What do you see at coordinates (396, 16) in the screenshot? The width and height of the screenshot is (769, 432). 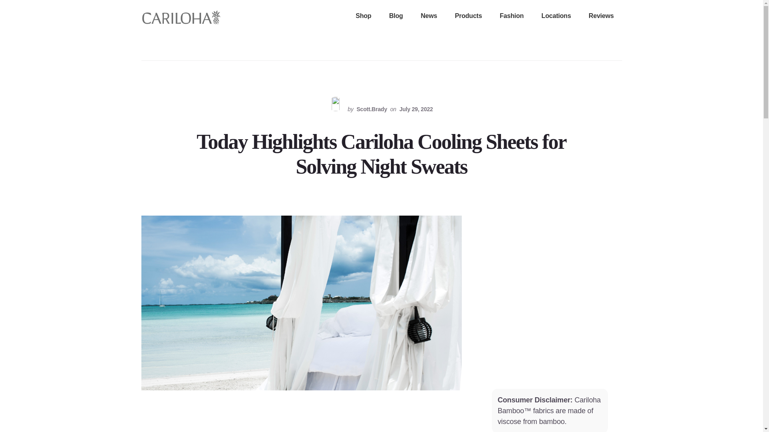 I see `Blog` at bounding box center [396, 16].